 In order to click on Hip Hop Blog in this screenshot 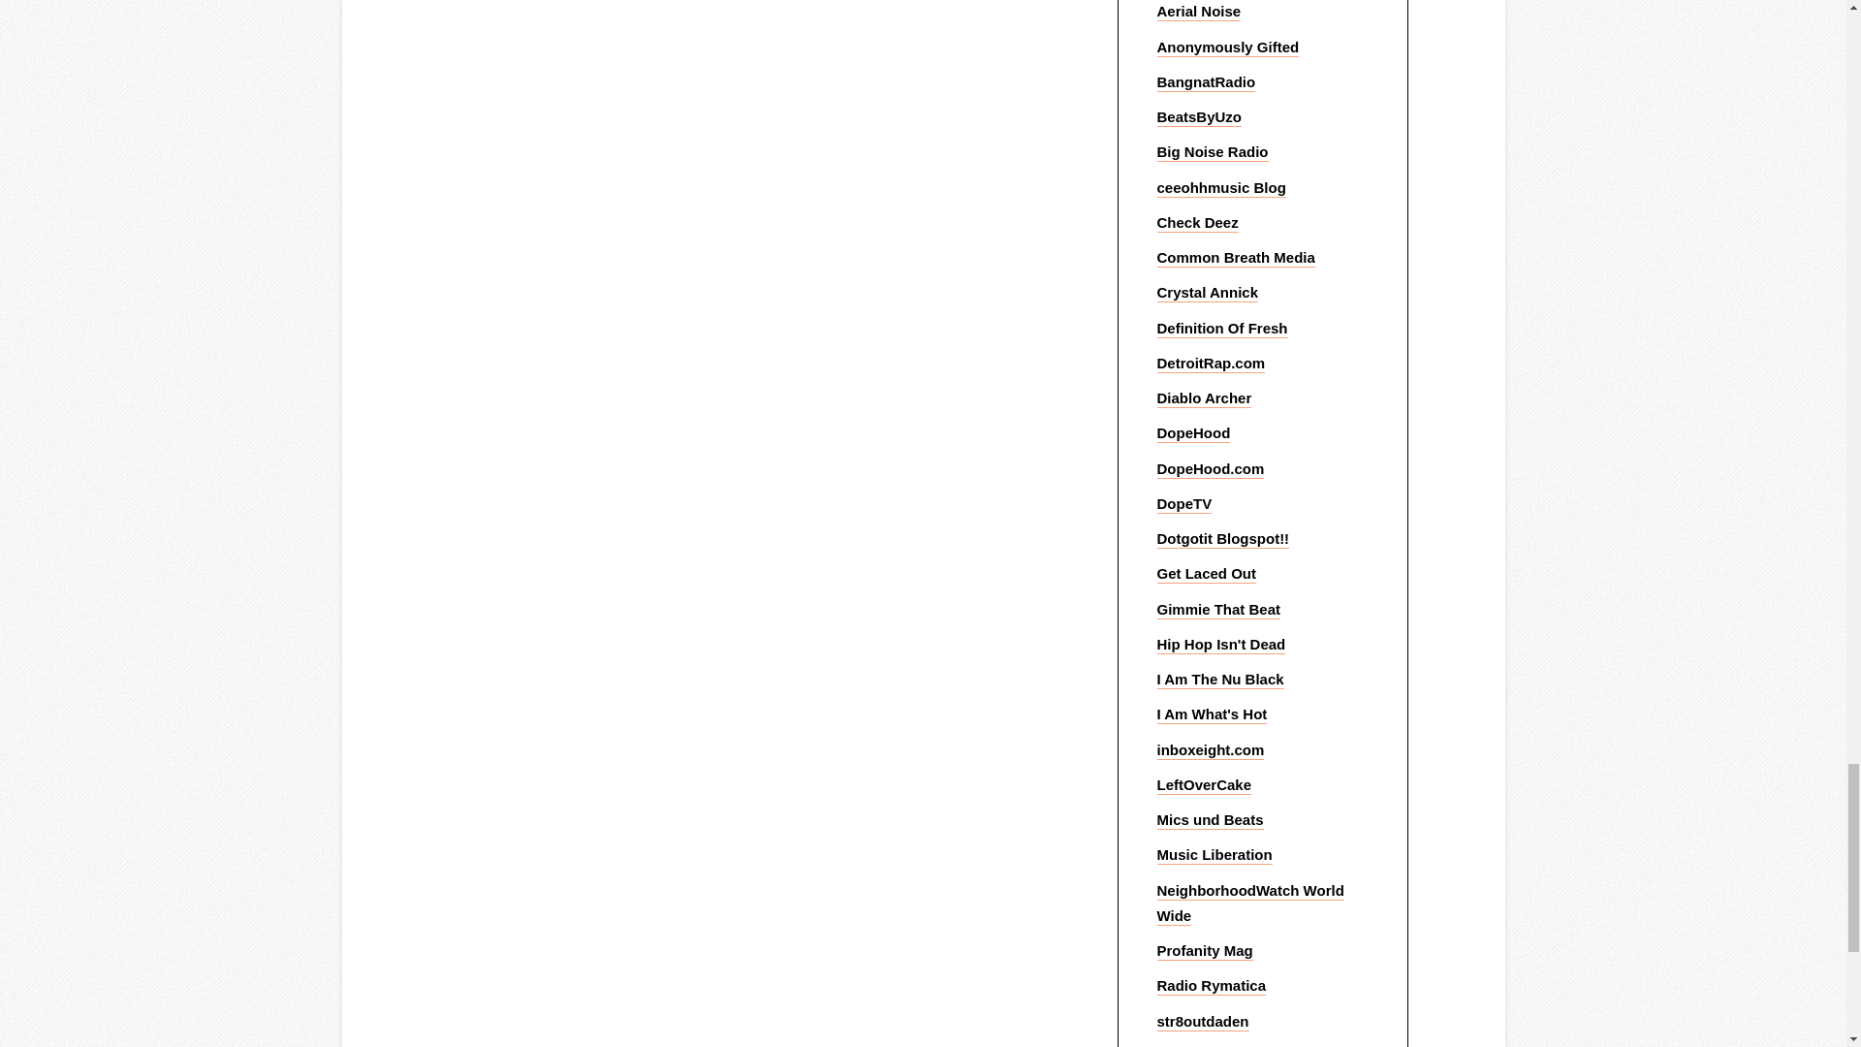, I will do `click(1221, 188)`.